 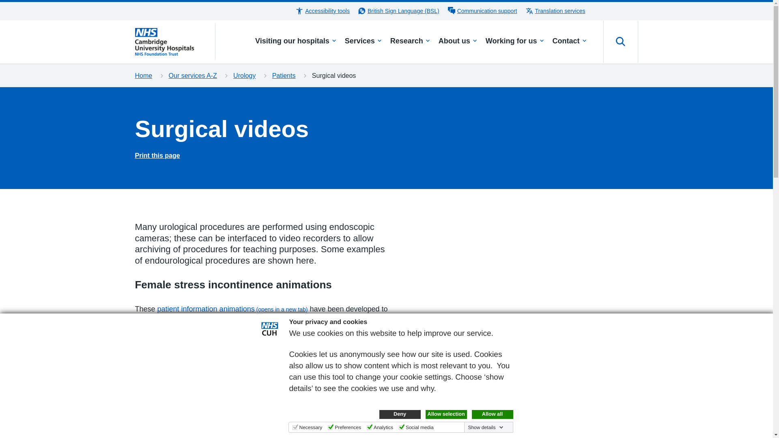 I want to click on Deny, so click(x=399, y=414).